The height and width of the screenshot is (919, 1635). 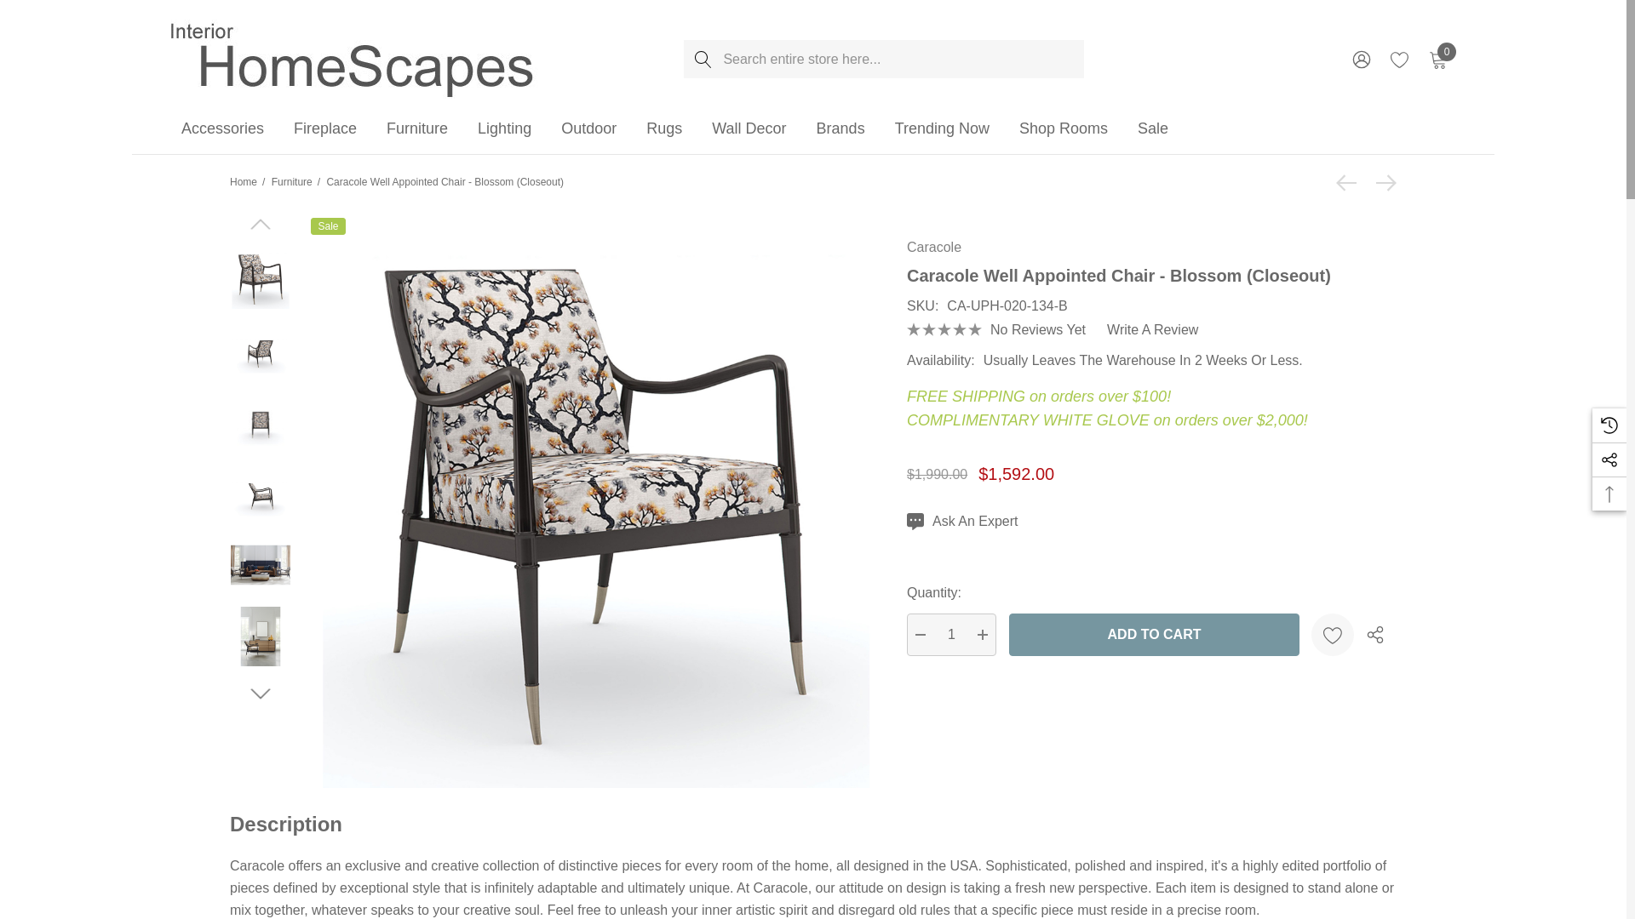 What do you see at coordinates (1154, 635) in the screenshot?
I see `Add to Cart` at bounding box center [1154, 635].